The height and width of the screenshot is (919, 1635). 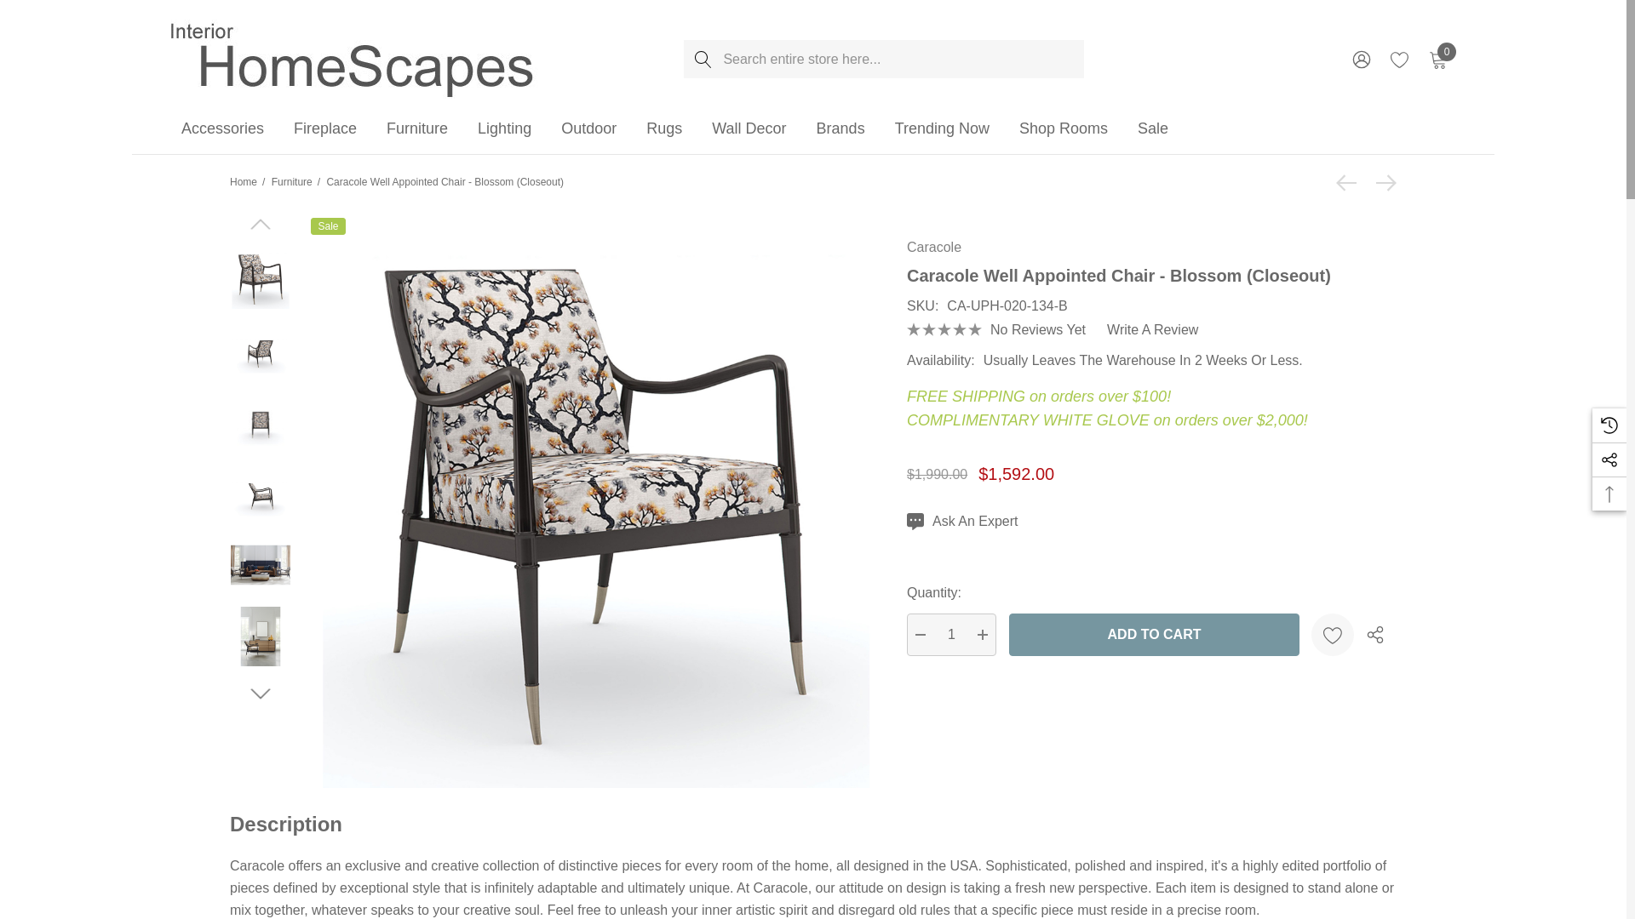 What do you see at coordinates (1154, 635) in the screenshot?
I see `Add to Cart` at bounding box center [1154, 635].